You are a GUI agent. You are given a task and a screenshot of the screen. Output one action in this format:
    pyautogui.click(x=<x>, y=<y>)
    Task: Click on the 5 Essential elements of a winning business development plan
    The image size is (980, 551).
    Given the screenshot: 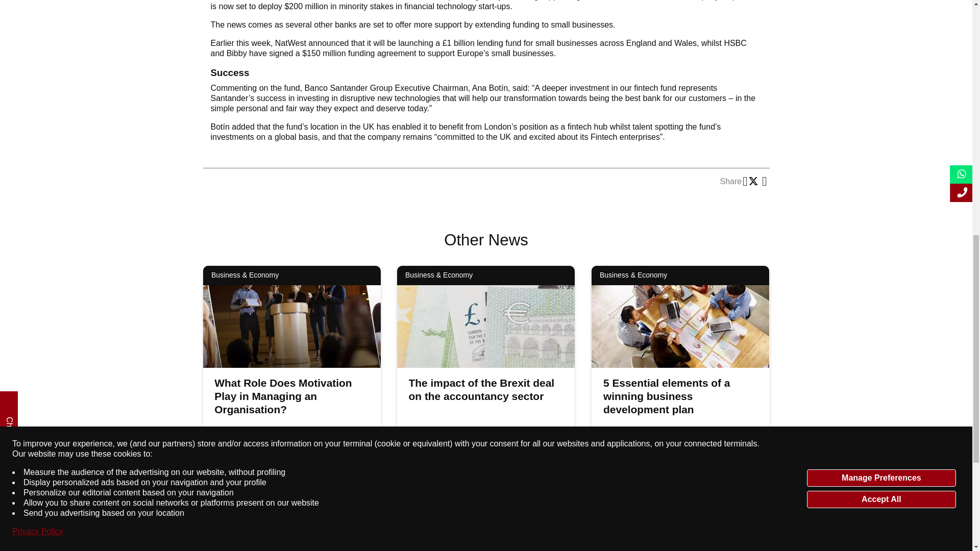 What is the action you would take?
    pyautogui.click(x=739, y=483)
    